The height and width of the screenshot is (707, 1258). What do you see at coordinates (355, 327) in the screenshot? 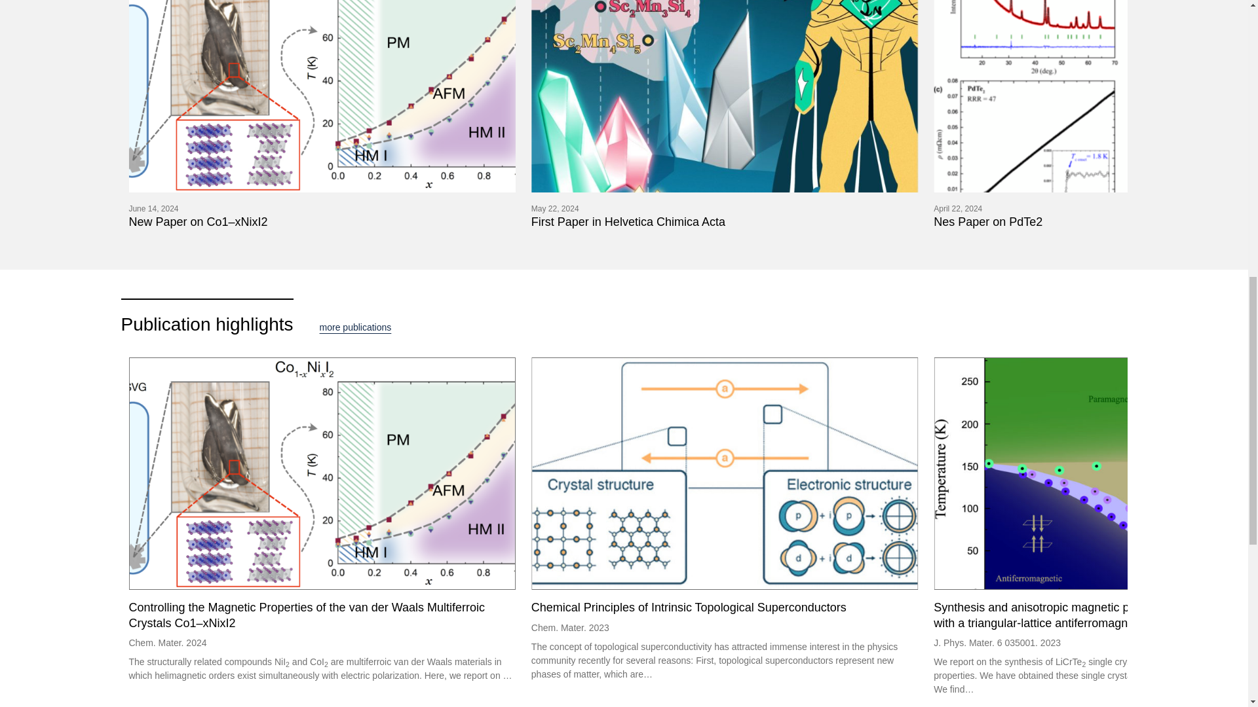
I see `more publications` at bounding box center [355, 327].